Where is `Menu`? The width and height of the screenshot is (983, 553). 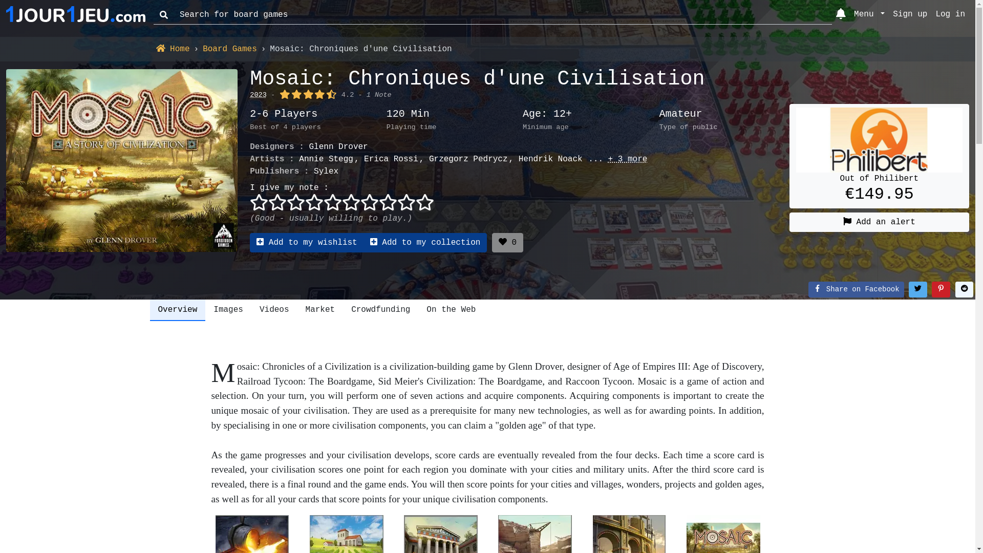 Menu is located at coordinates (869, 15).